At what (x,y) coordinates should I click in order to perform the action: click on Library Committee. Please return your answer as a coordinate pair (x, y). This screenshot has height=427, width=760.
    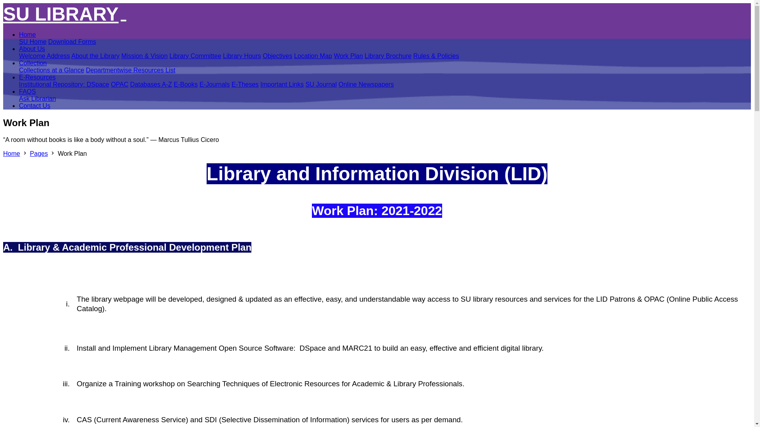
    Looking at the image, I should click on (196, 56).